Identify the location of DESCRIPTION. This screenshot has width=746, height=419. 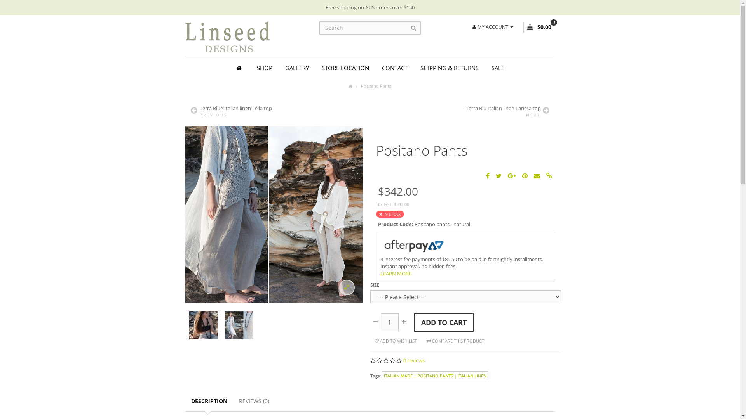
(209, 401).